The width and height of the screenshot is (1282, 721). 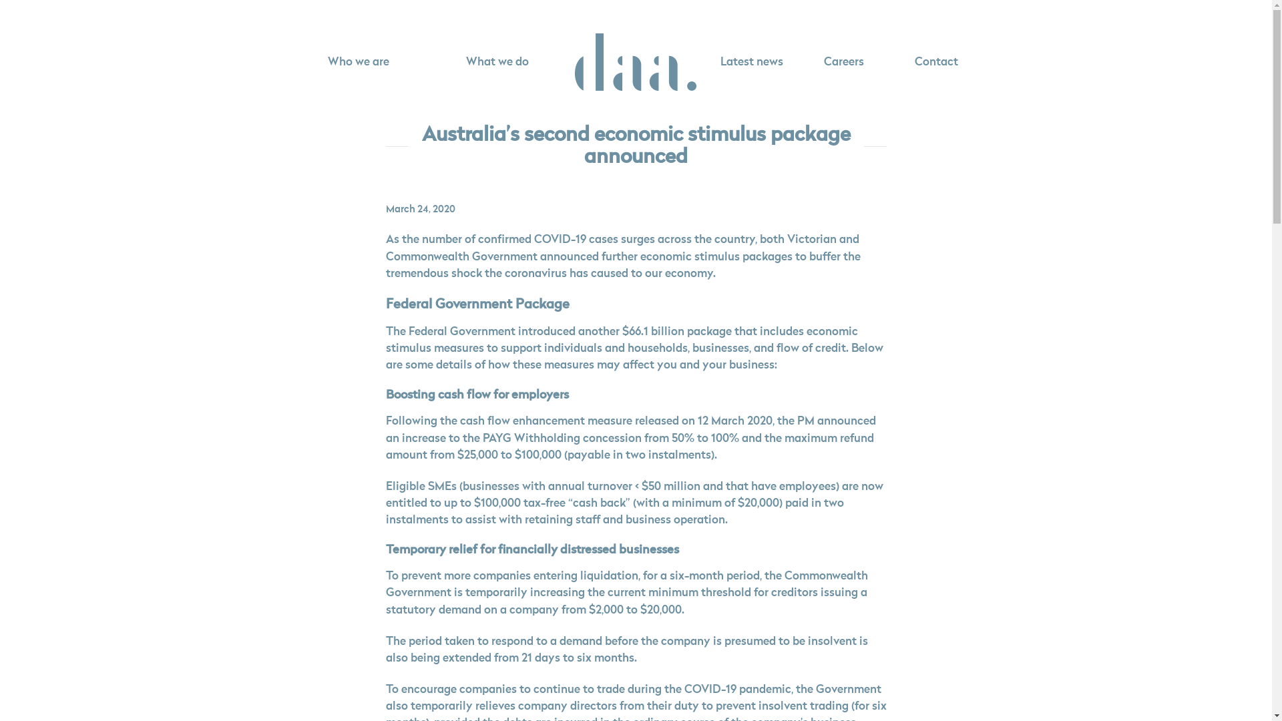 What do you see at coordinates (636, 62) in the screenshot?
I see `Daniel Allison & Associates` at bounding box center [636, 62].